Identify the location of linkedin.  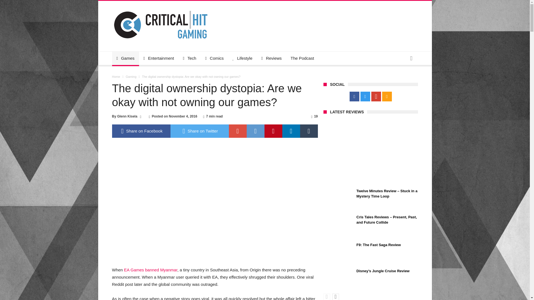
(291, 131).